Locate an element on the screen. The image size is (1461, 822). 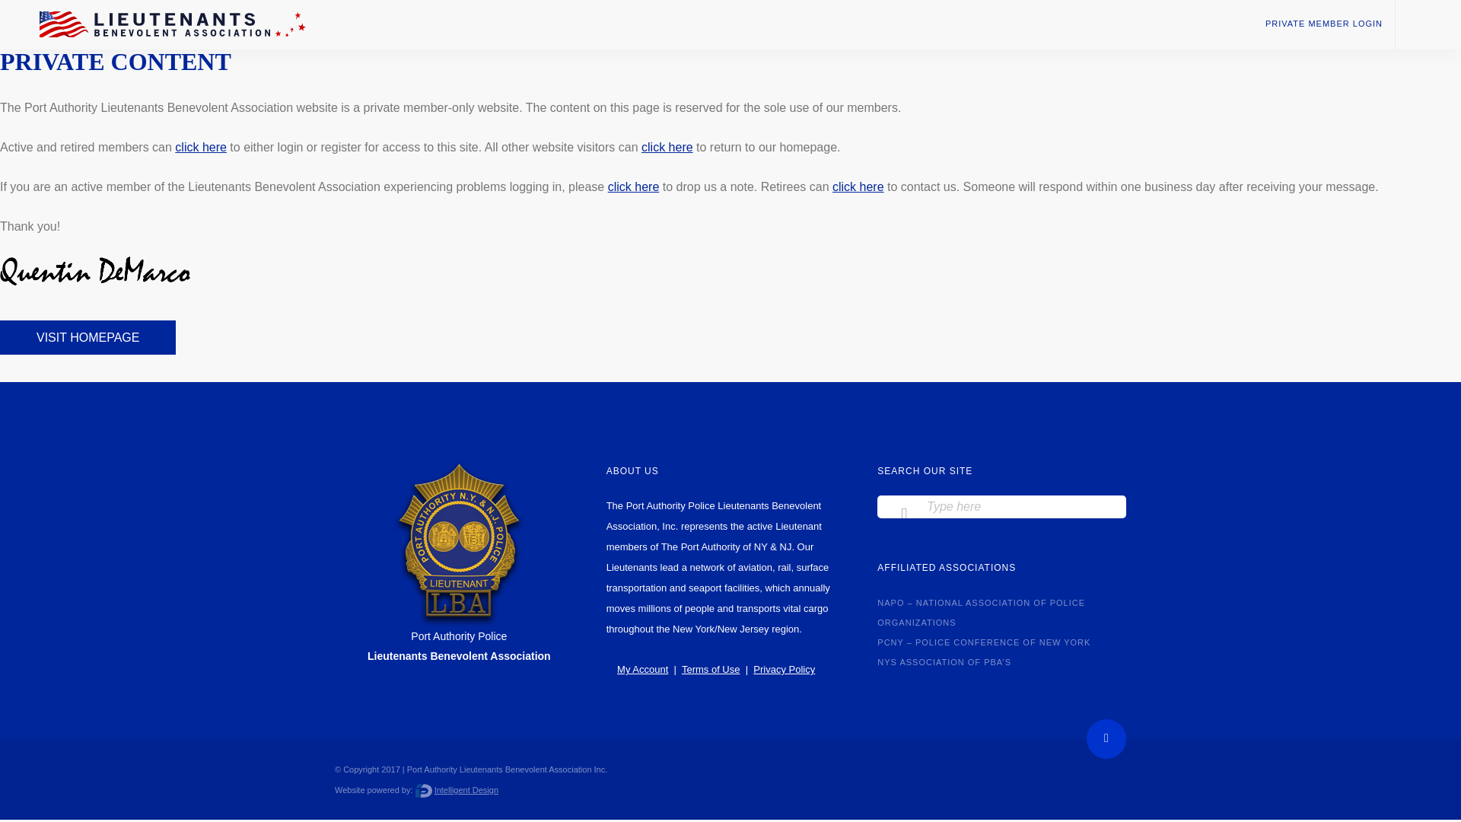
PRIVATE MEMBER LOGIN is located at coordinates (1323, 23).